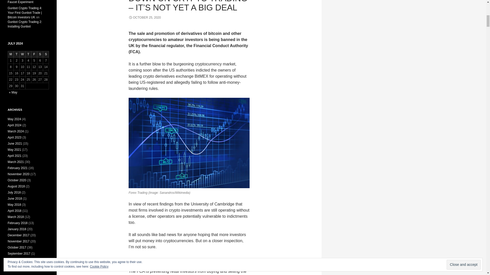 The width and height of the screenshot is (490, 275). Describe the element at coordinates (40, 54) in the screenshot. I see `Saturday` at that location.